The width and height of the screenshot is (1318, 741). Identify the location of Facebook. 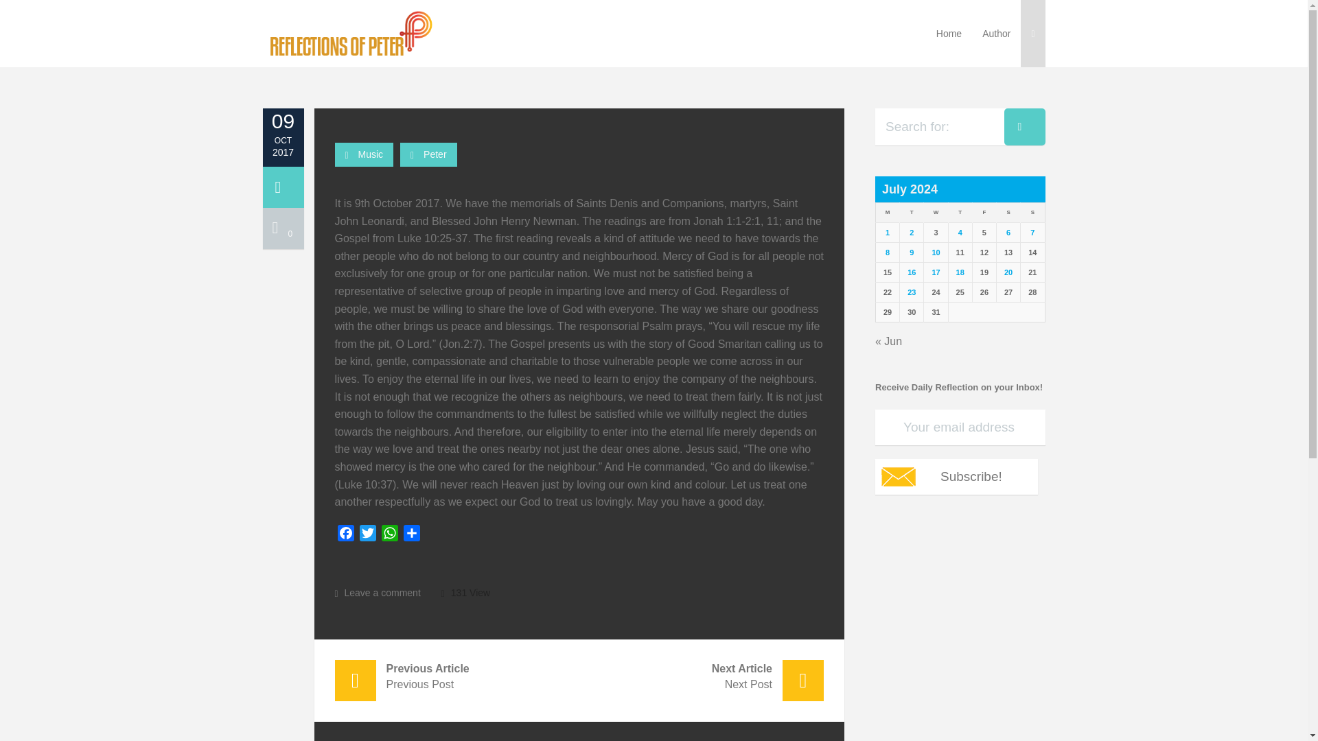
(346, 535).